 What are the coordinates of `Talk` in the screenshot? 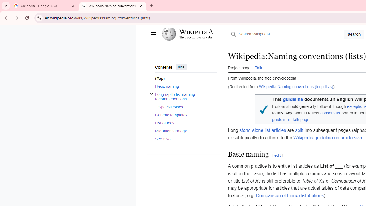 It's located at (258, 67).